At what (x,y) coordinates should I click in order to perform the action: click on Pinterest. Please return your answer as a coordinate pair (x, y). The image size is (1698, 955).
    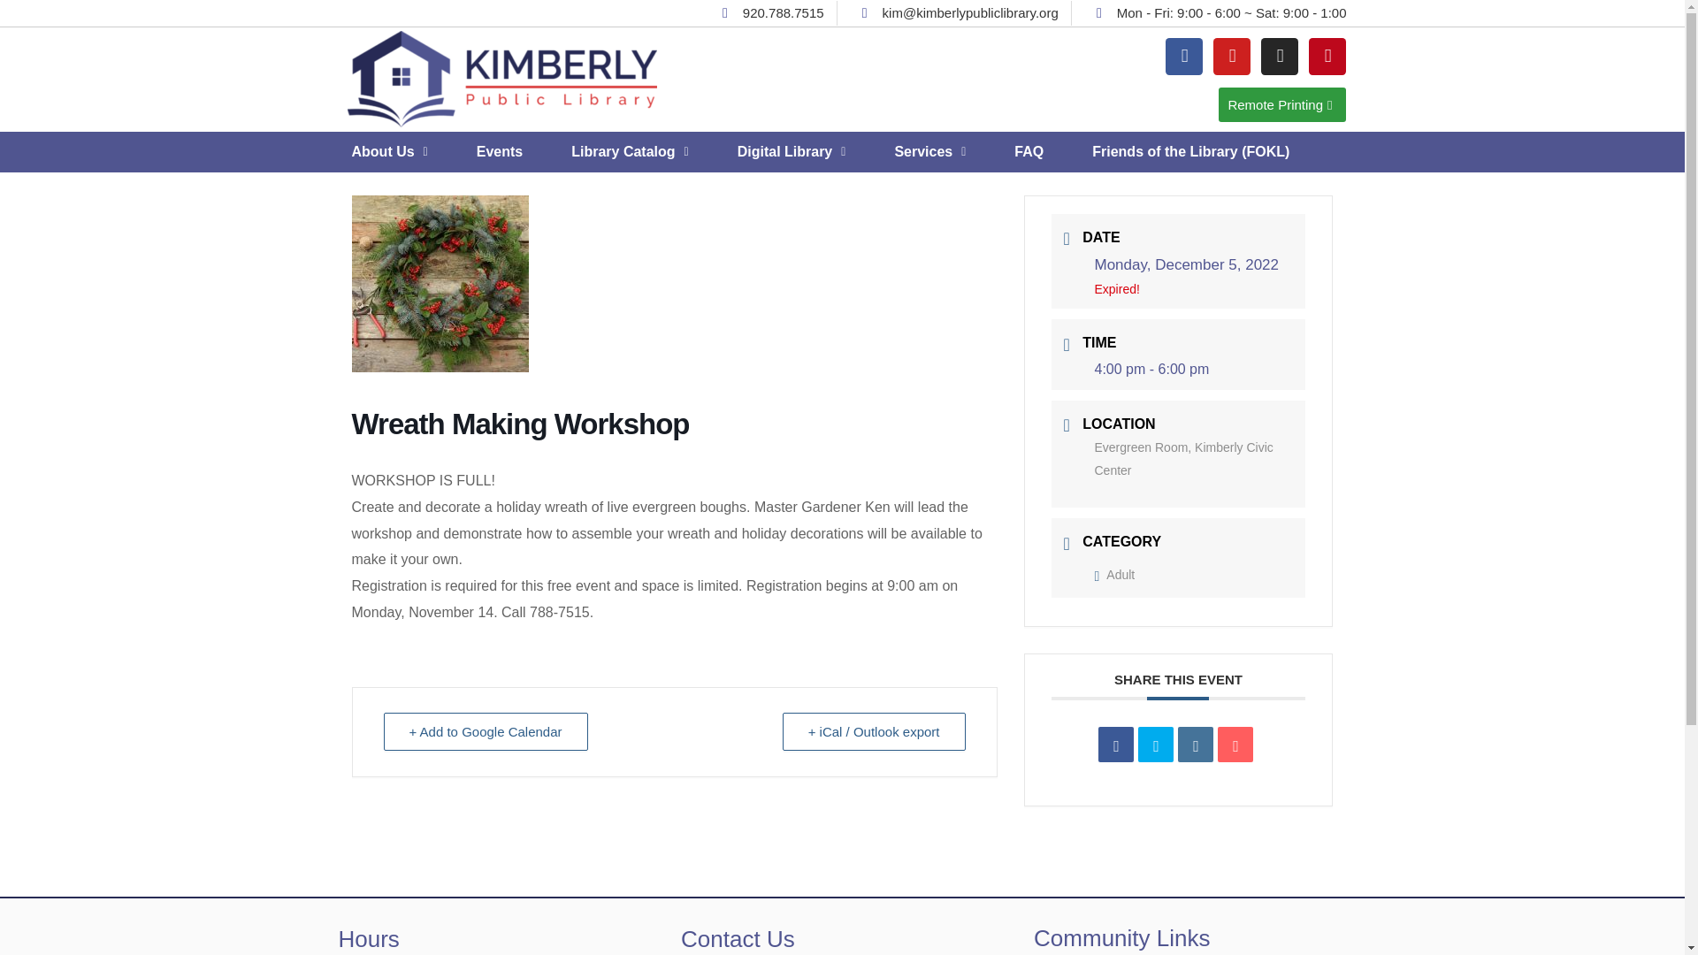
    Looking at the image, I should click on (1327, 56).